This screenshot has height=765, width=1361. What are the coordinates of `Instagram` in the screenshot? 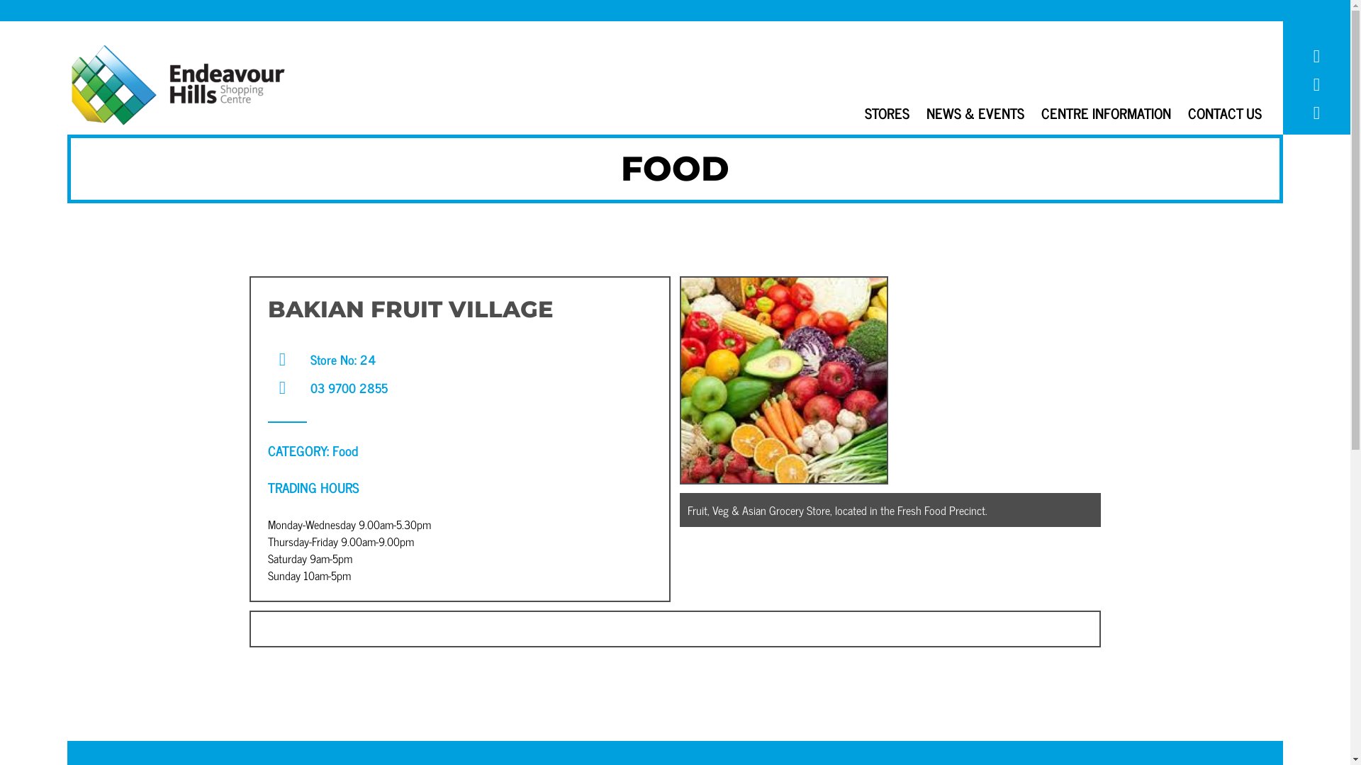 It's located at (1316, 85).